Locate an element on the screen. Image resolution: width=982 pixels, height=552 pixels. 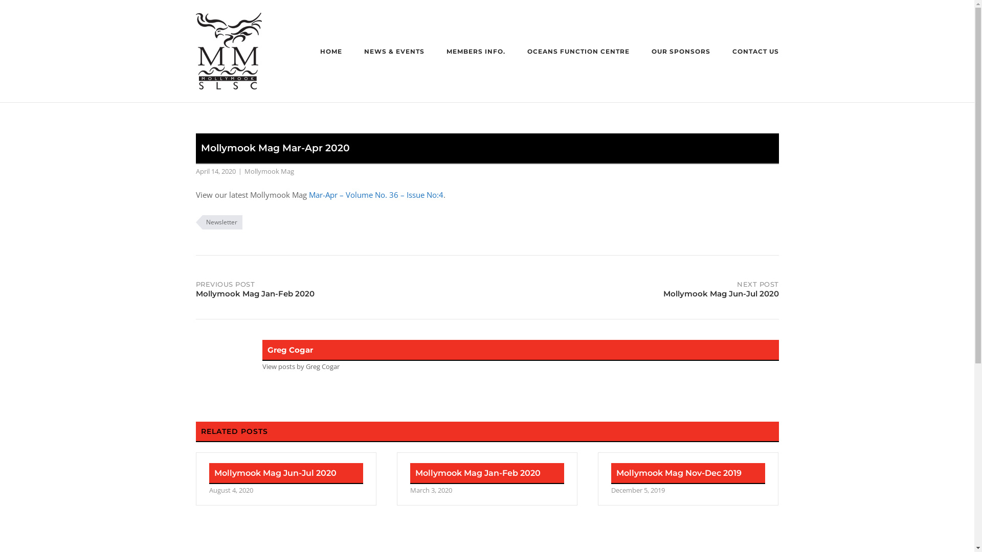
NEXT POST
Mollymook Mag Jun-Jul 2020 is located at coordinates (633, 287).